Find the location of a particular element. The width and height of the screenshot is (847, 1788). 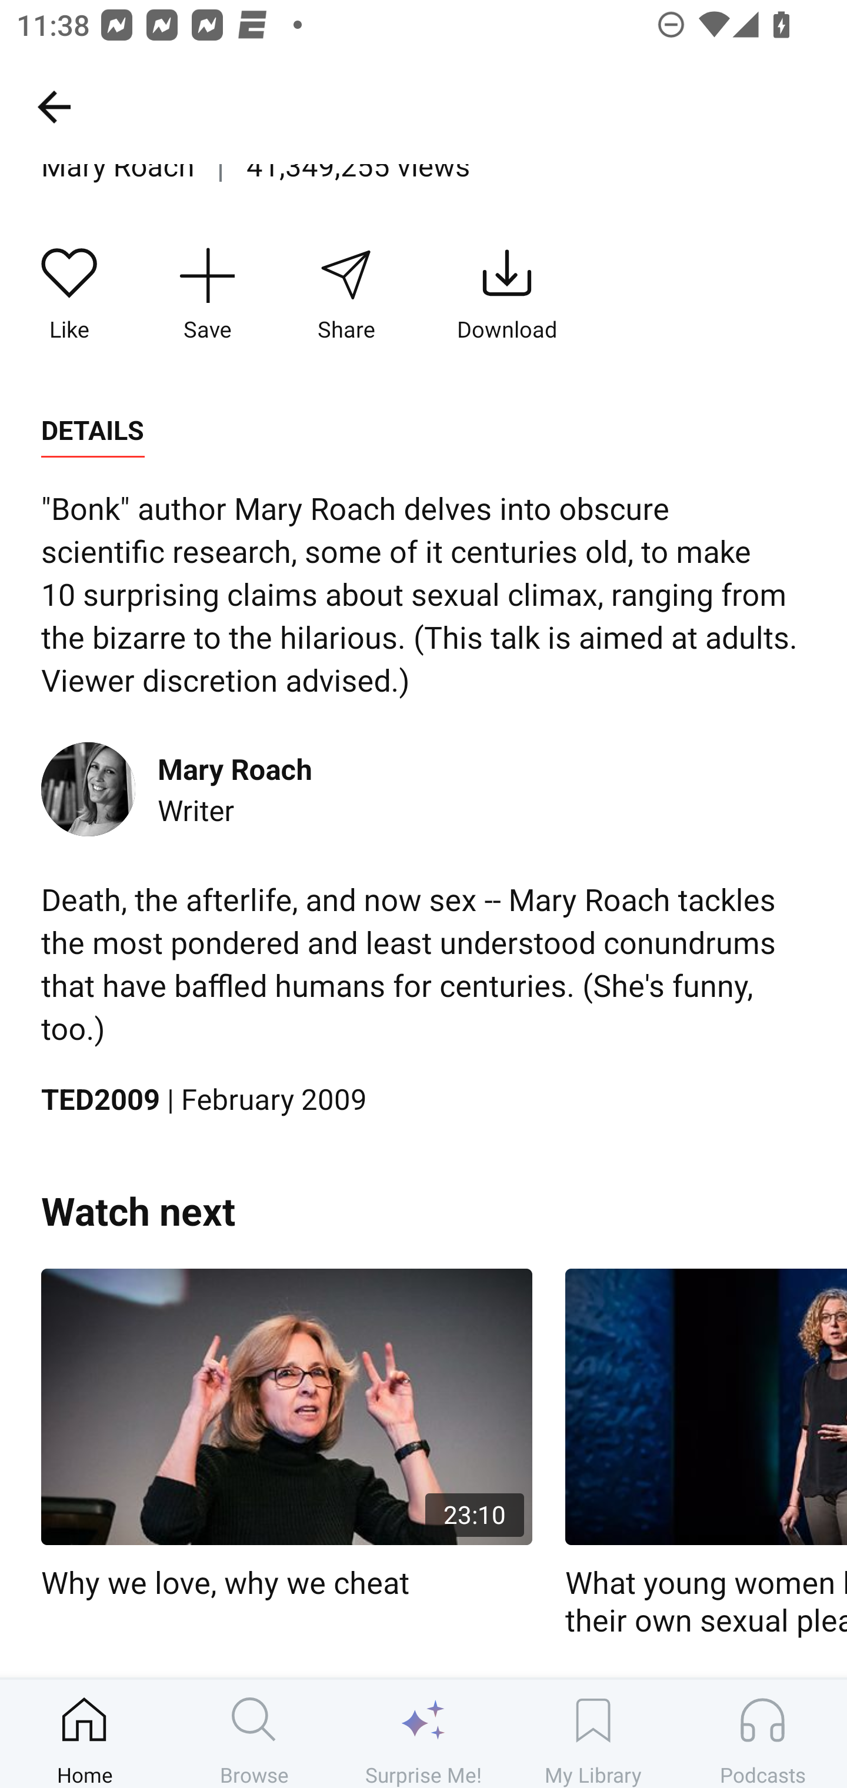

Like is located at coordinates (69, 295).